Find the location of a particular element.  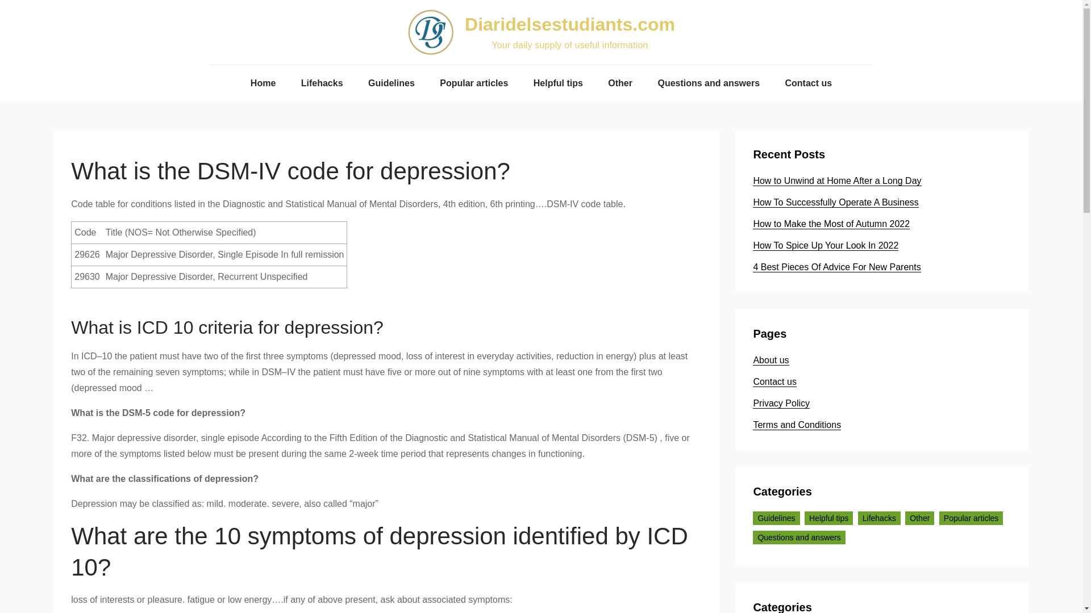

Helpful tips is located at coordinates (828, 518).